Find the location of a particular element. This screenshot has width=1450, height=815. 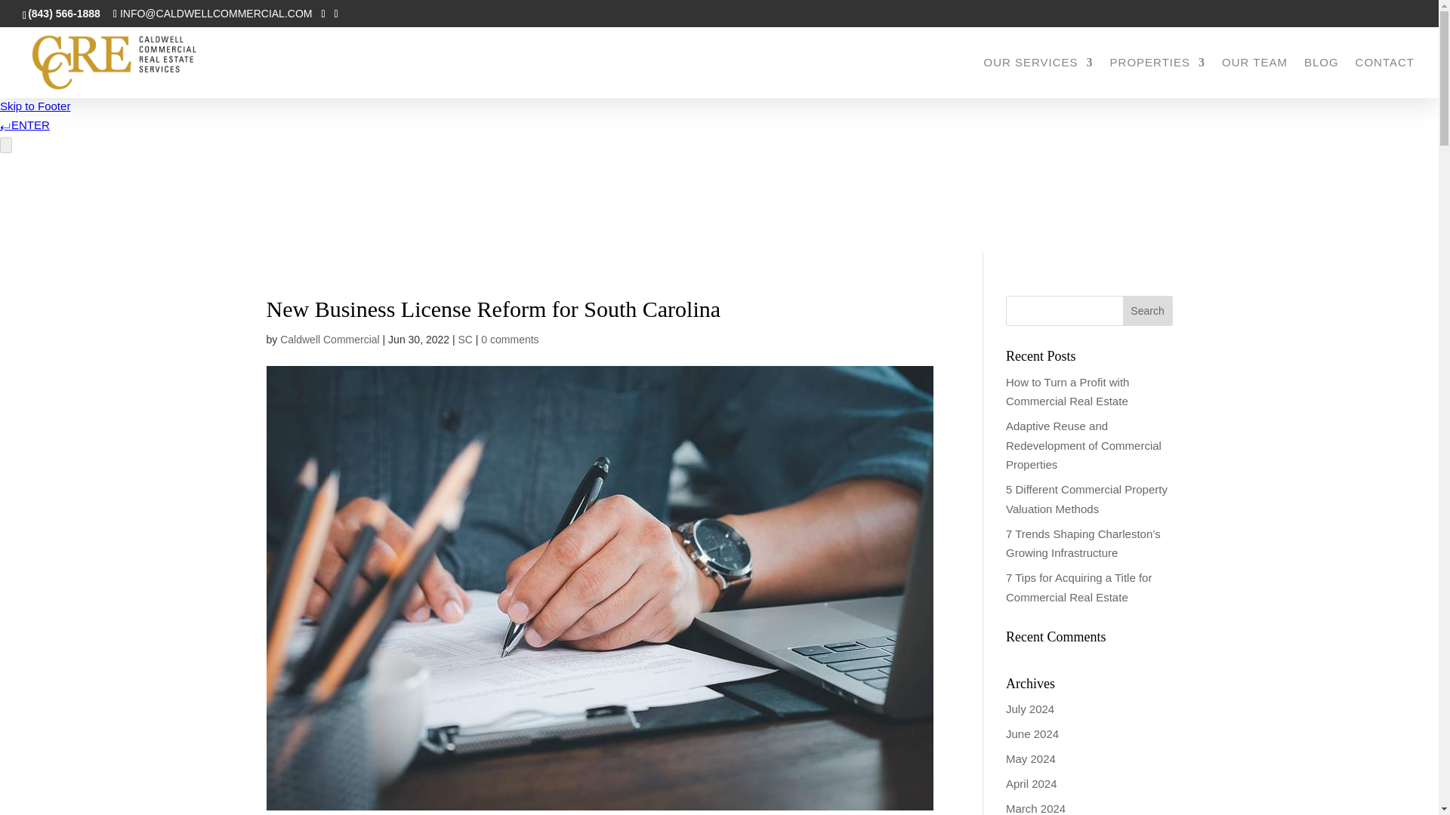

0 comments is located at coordinates (509, 339).